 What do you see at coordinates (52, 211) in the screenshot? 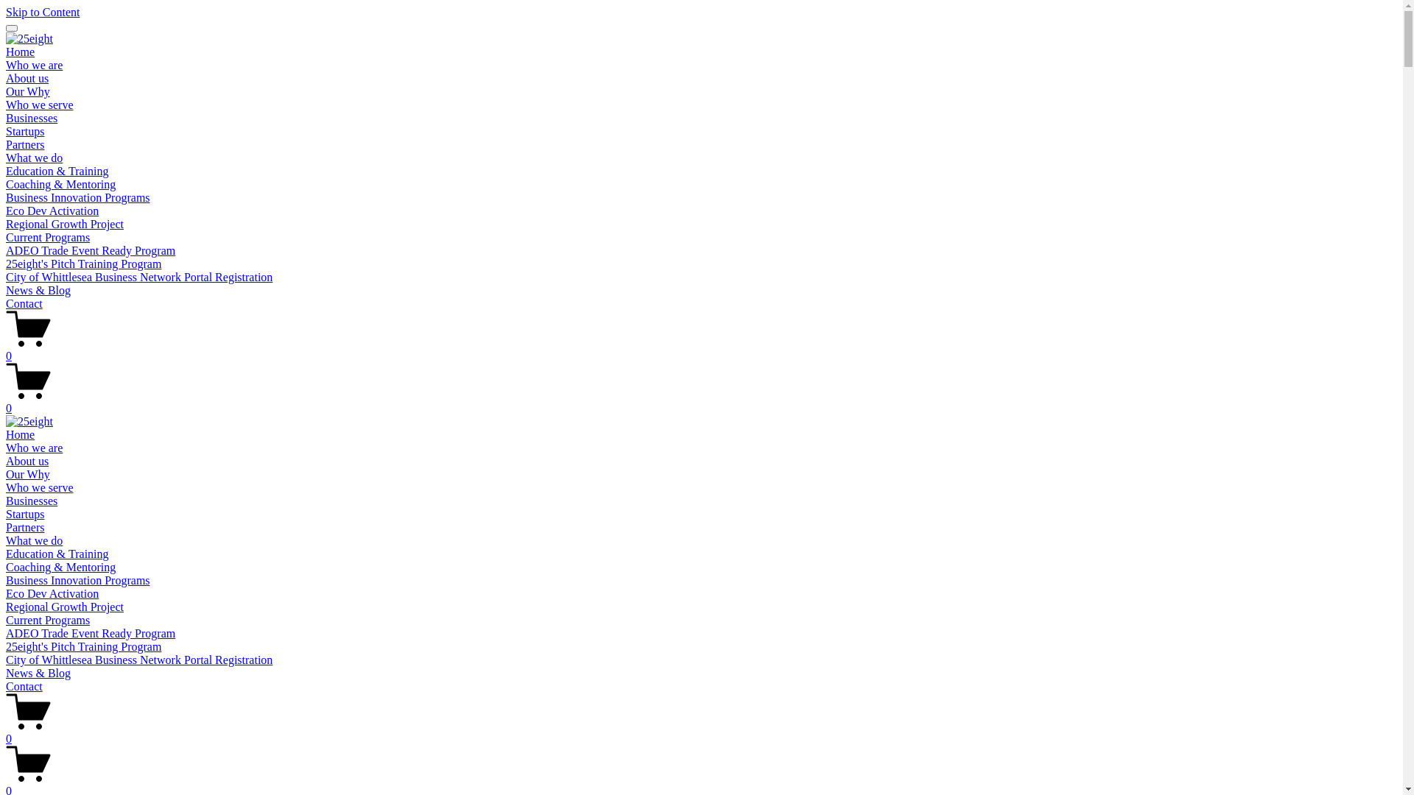
I see `Eco Dev Activation` at bounding box center [52, 211].